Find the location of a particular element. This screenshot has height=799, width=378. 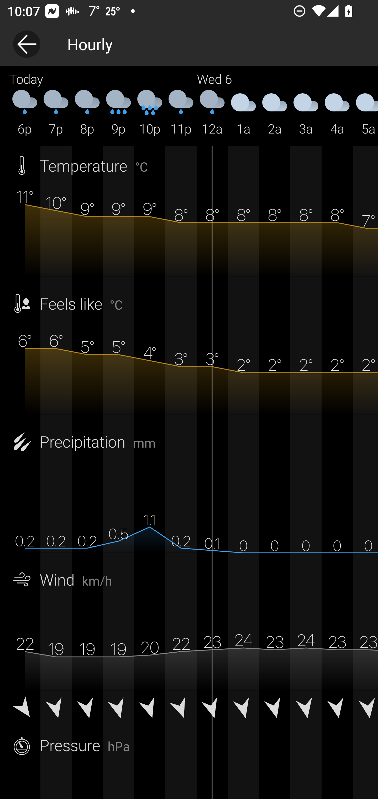

3a is located at coordinates (306, 113).